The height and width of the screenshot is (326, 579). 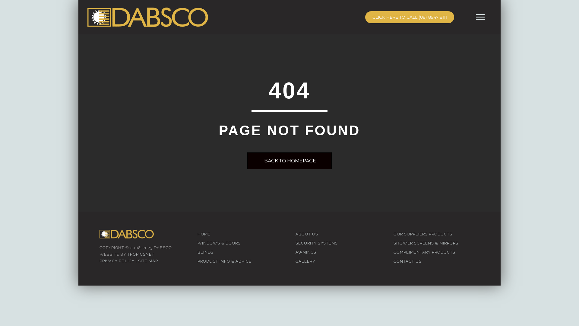 I want to click on SECURITY SYSTEMS, so click(x=338, y=243).